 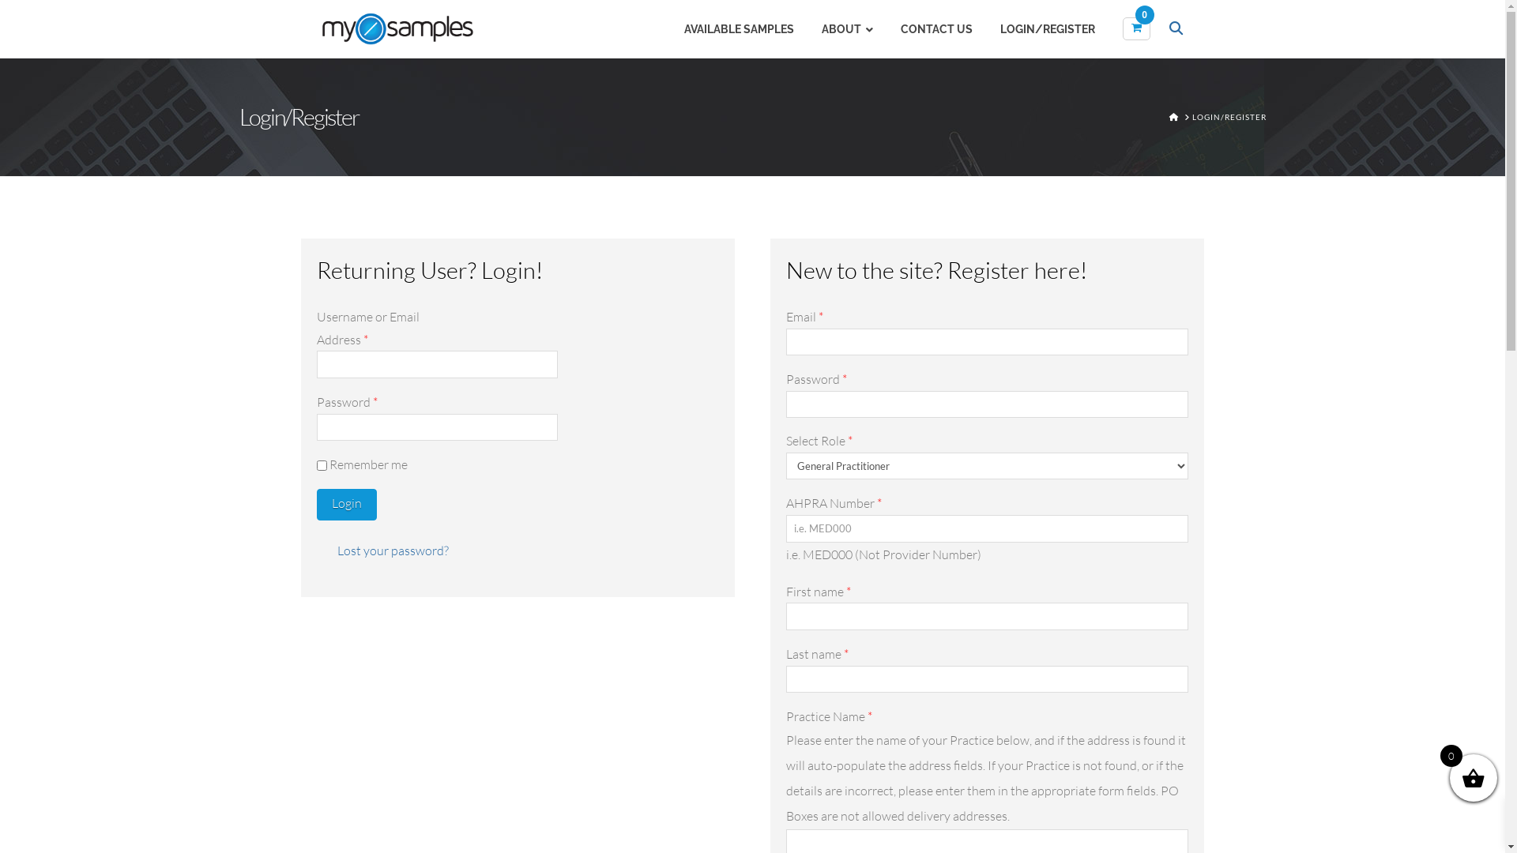 What do you see at coordinates (1174, 117) in the screenshot?
I see `HOME` at bounding box center [1174, 117].